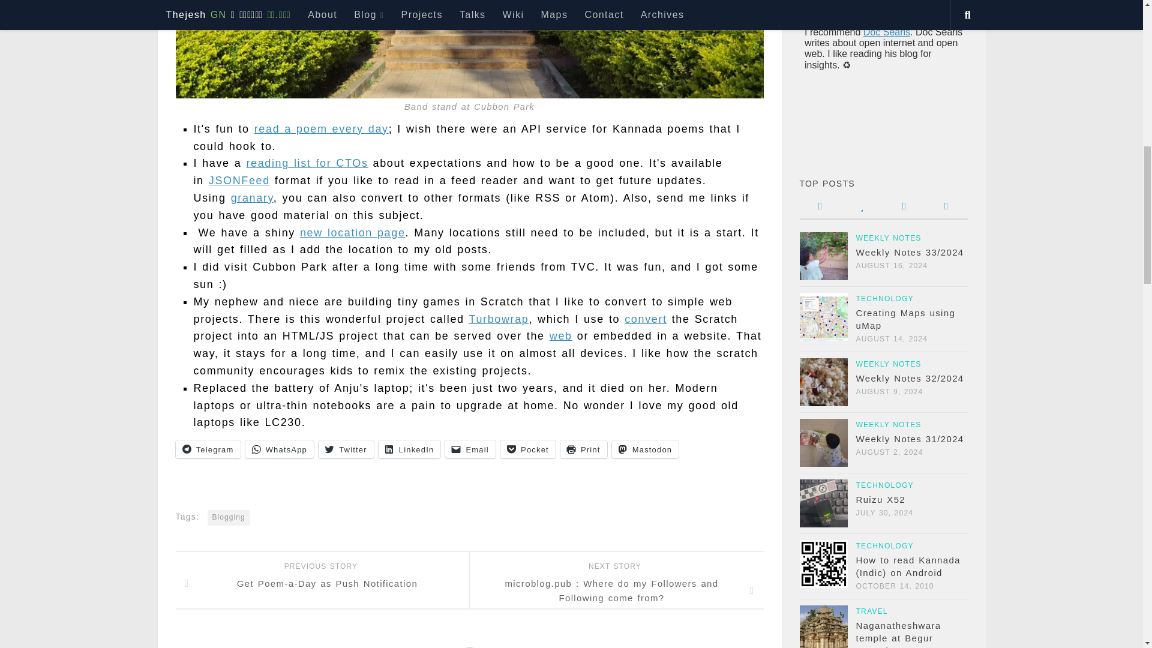 The width and height of the screenshot is (1152, 648). I want to click on Click to share on Pocket, so click(527, 449).